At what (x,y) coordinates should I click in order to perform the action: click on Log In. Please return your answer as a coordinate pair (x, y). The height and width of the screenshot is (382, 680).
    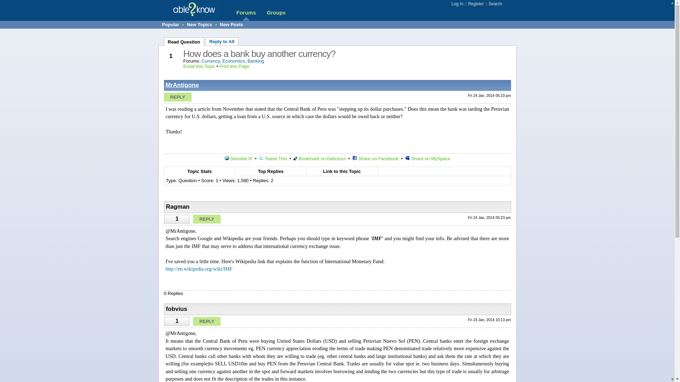
    Looking at the image, I should click on (457, 4).